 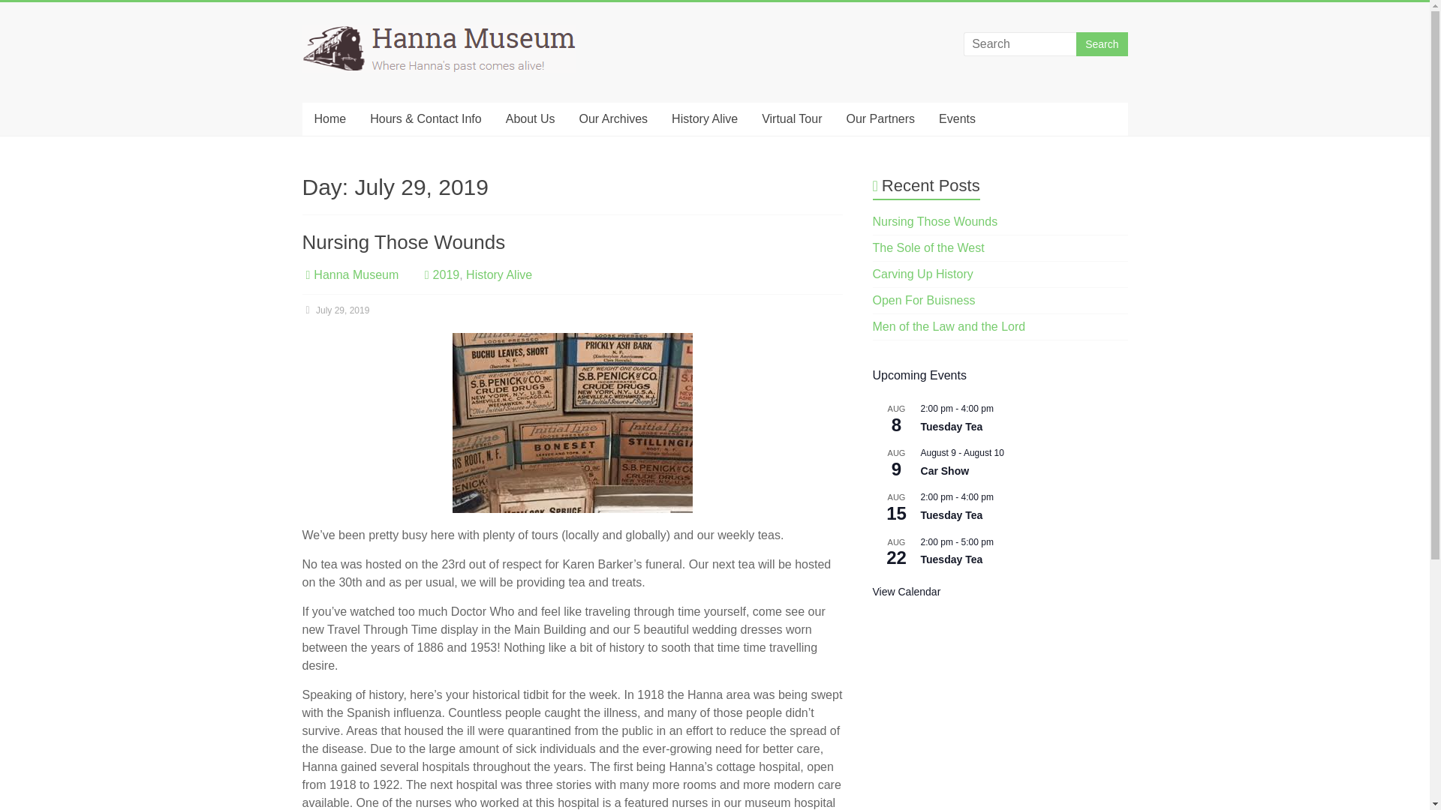 I want to click on Tuesday Tea, so click(x=952, y=559).